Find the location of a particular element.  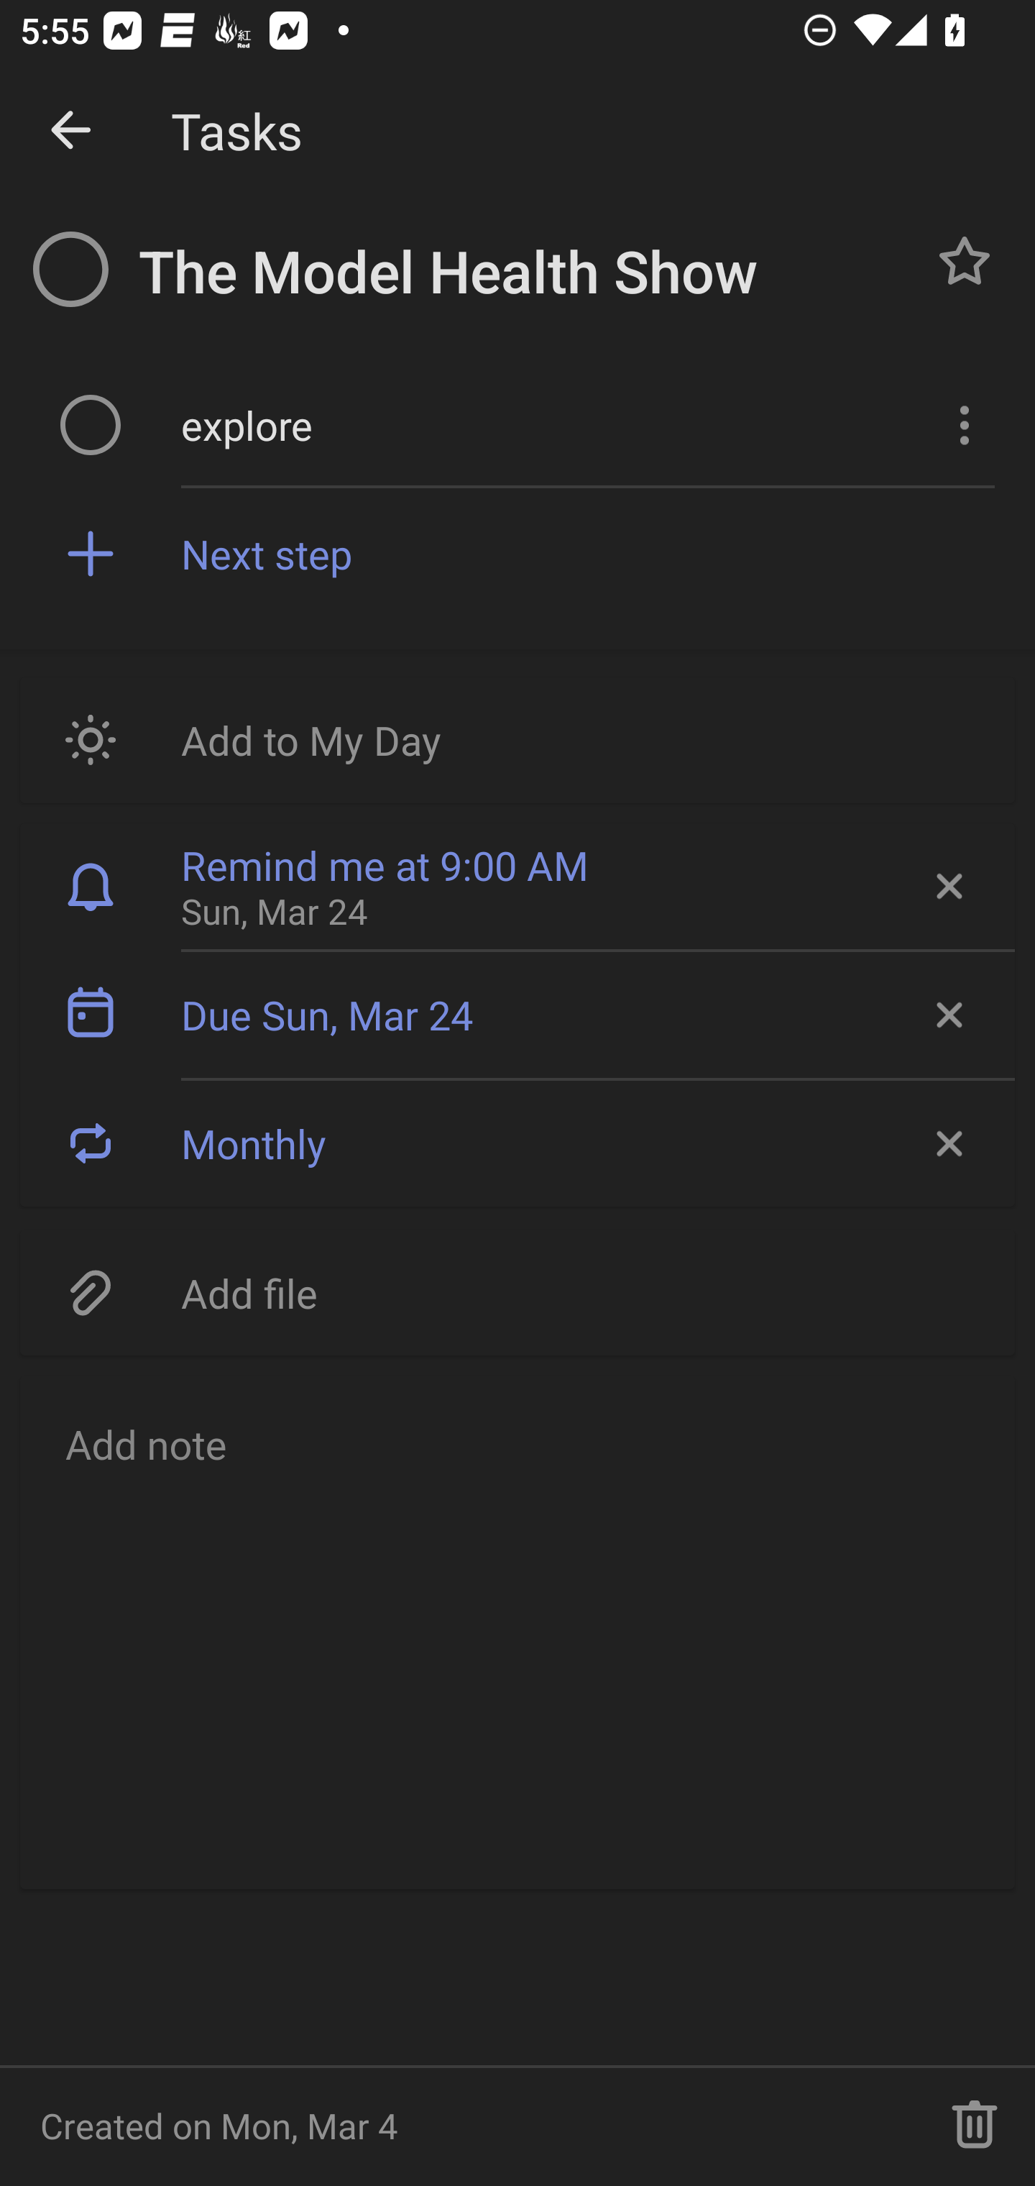

Add to My Day is located at coordinates (517, 739).